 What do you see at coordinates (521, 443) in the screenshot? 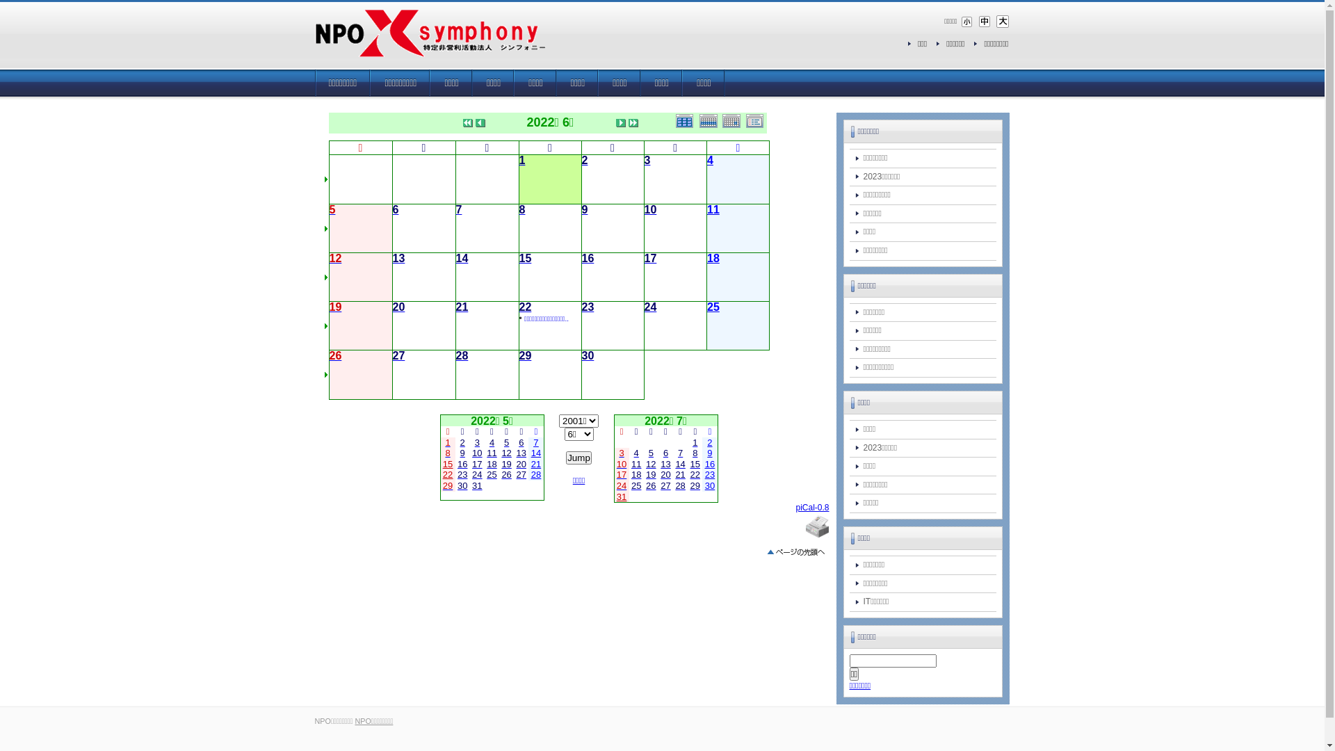
I see `6` at bounding box center [521, 443].